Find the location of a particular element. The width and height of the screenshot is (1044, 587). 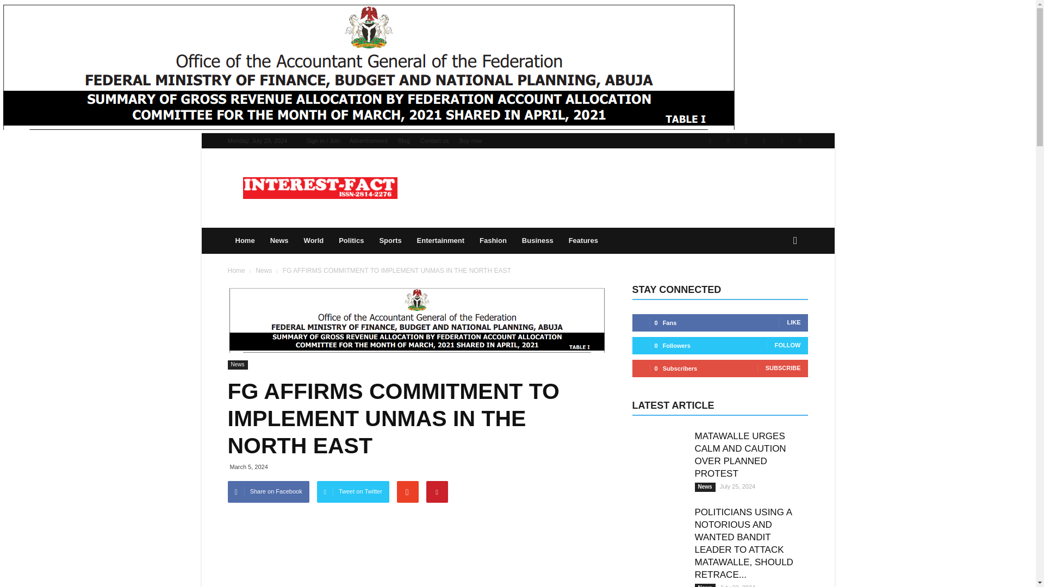

Facebook is located at coordinates (728, 140).